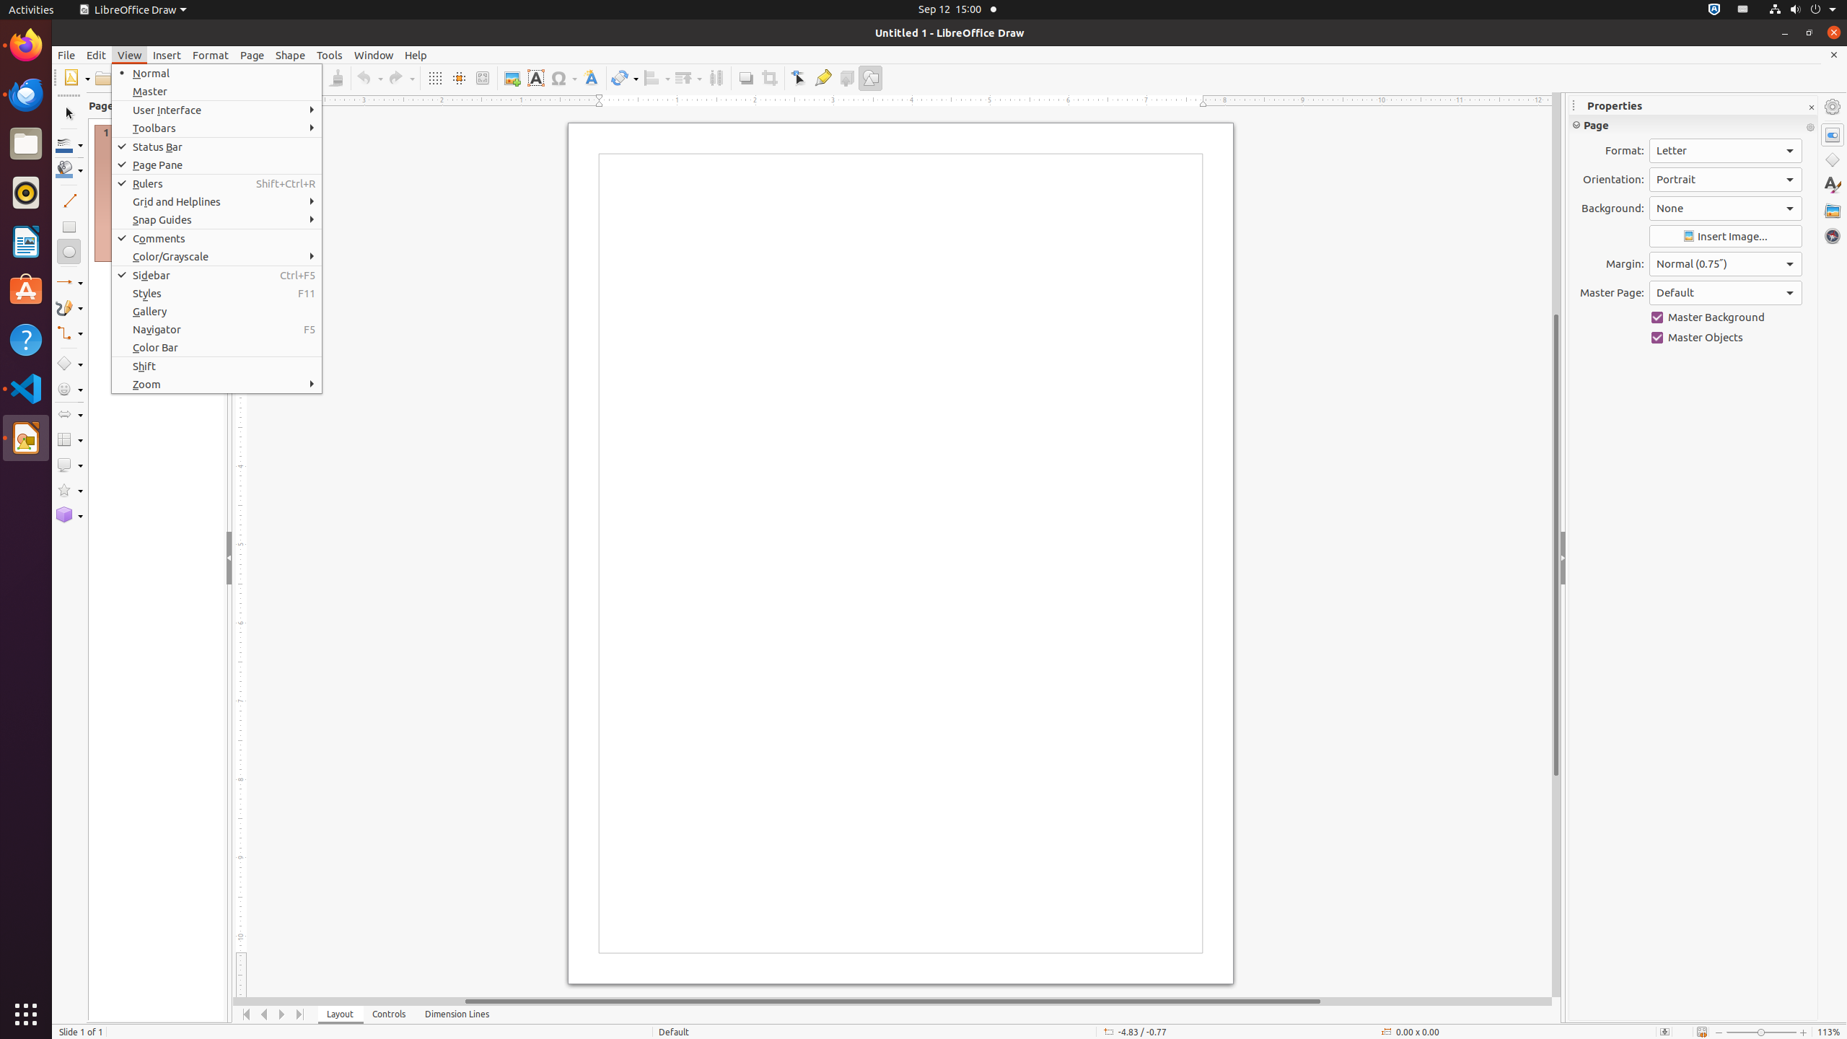 The height and width of the screenshot is (1039, 1847). What do you see at coordinates (97, 55) in the screenshot?
I see `Edit` at bounding box center [97, 55].